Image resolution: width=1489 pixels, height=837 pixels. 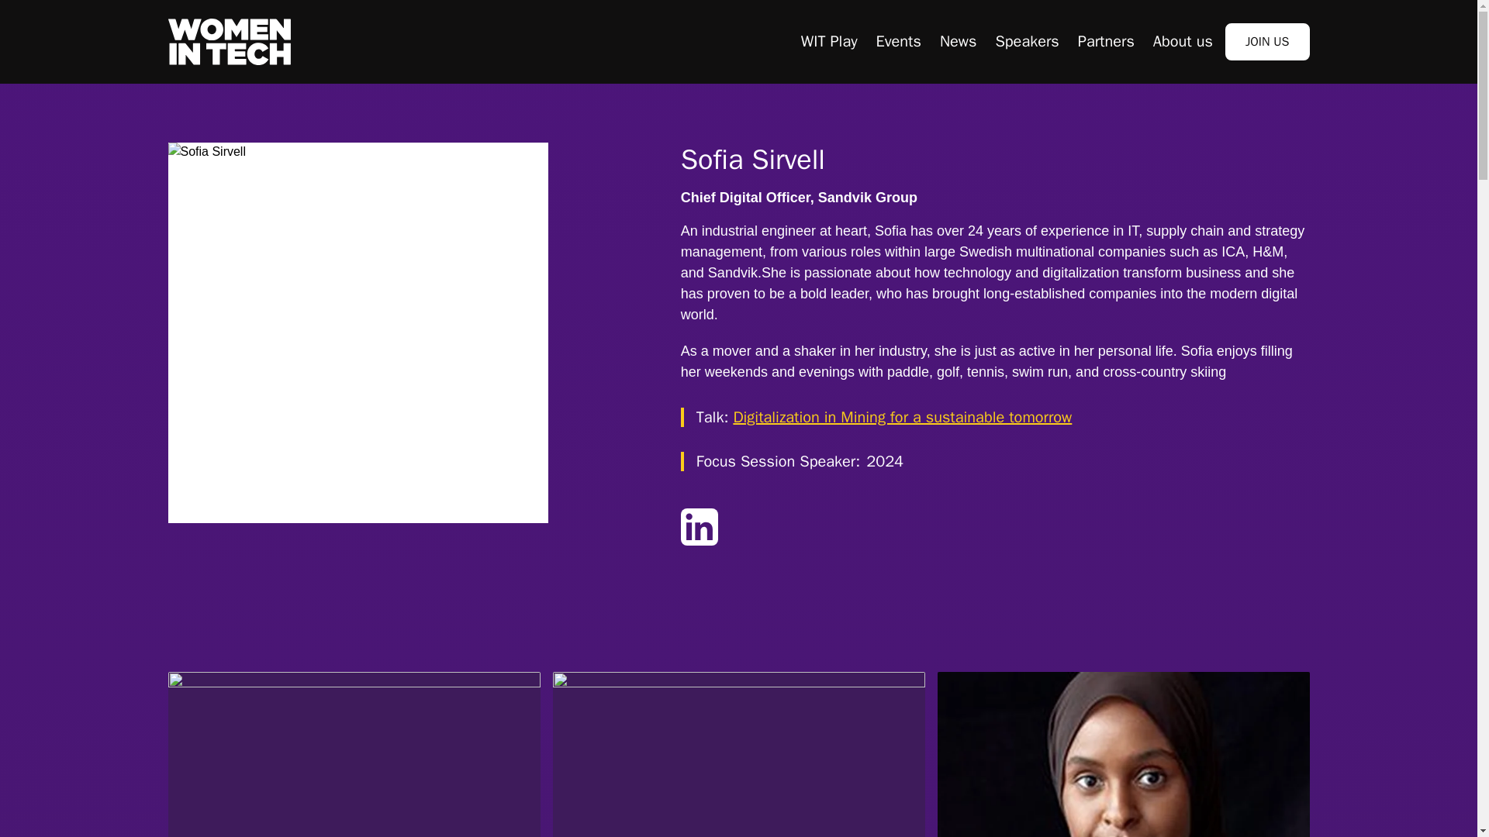 I want to click on Partners, so click(x=1106, y=41).